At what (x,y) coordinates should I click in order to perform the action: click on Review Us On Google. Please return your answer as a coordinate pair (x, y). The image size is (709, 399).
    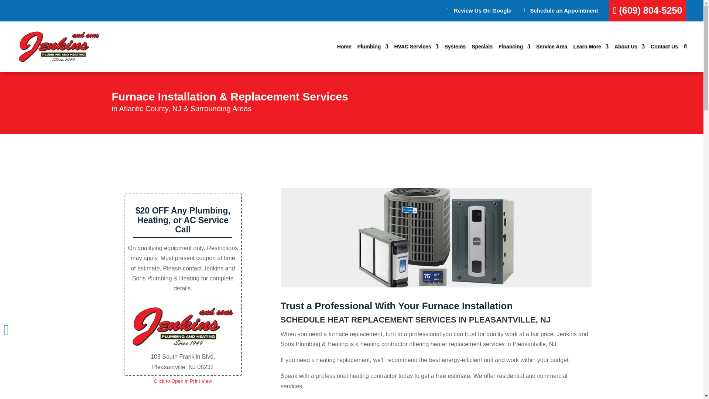
    Looking at the image, I should click on (479, 11).